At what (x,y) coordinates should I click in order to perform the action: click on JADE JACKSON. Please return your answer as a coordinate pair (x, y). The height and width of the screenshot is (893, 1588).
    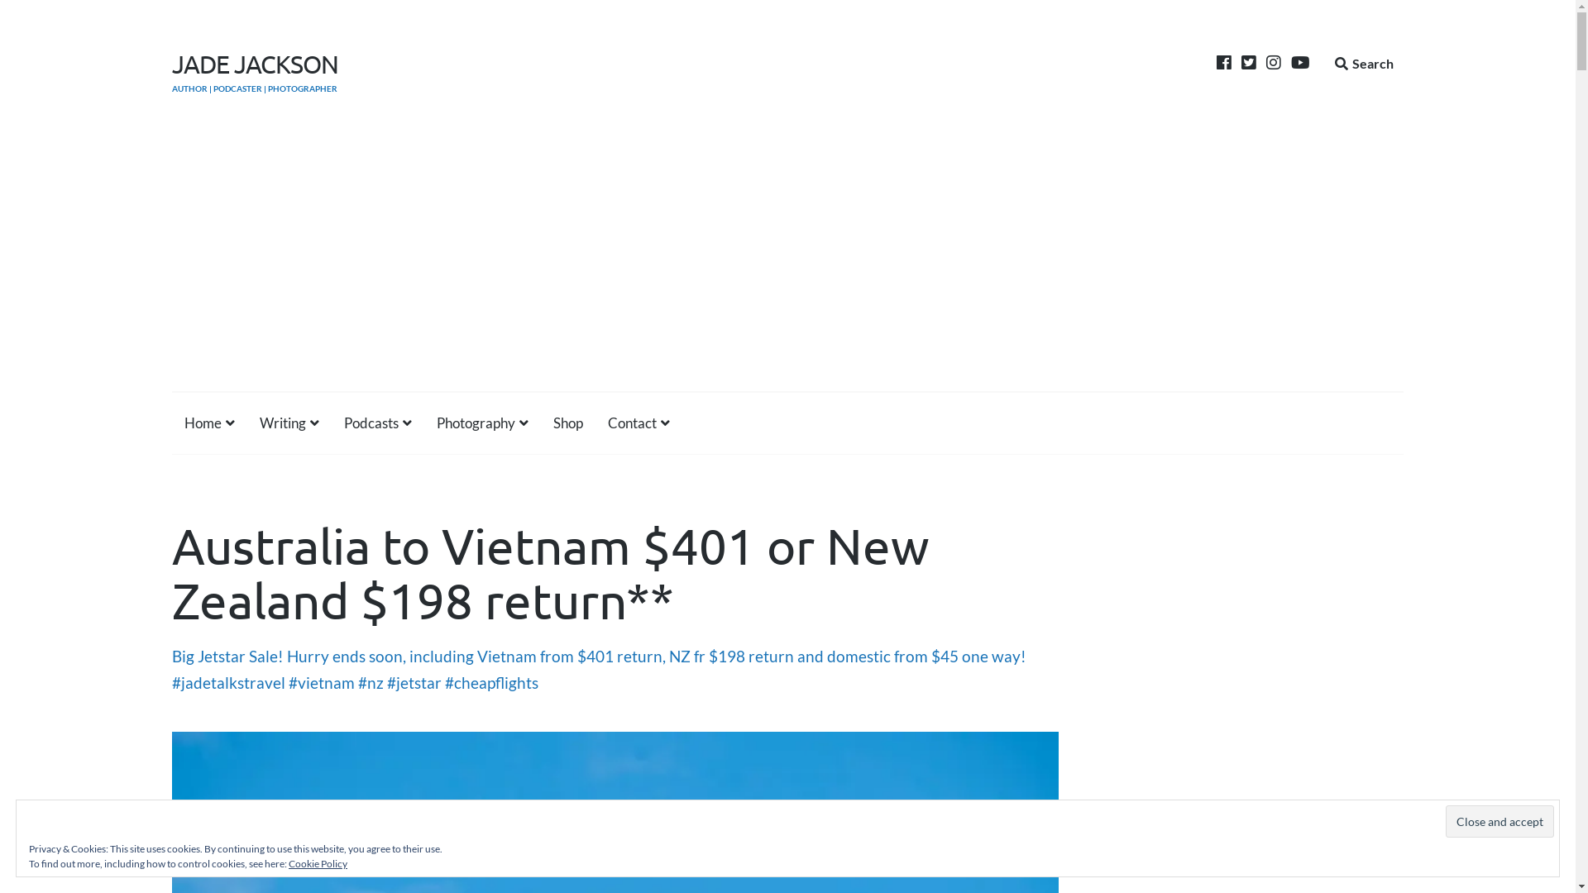
    Looking at the image, I should click on (255, 64).